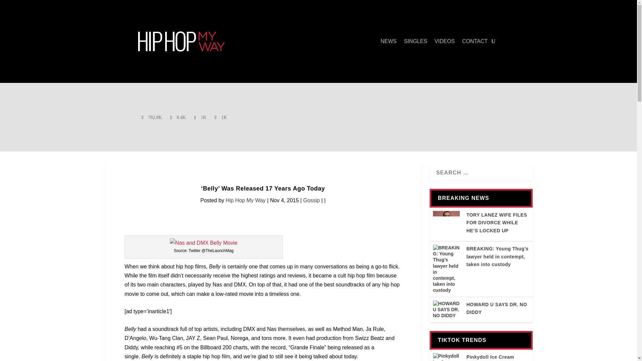 Image resolution: width=642 pixels, height=361 pixels. What do you see at coordinates (415, 41) in the screenshot?
I see `SINGLES` at bounding box center [415, 41].